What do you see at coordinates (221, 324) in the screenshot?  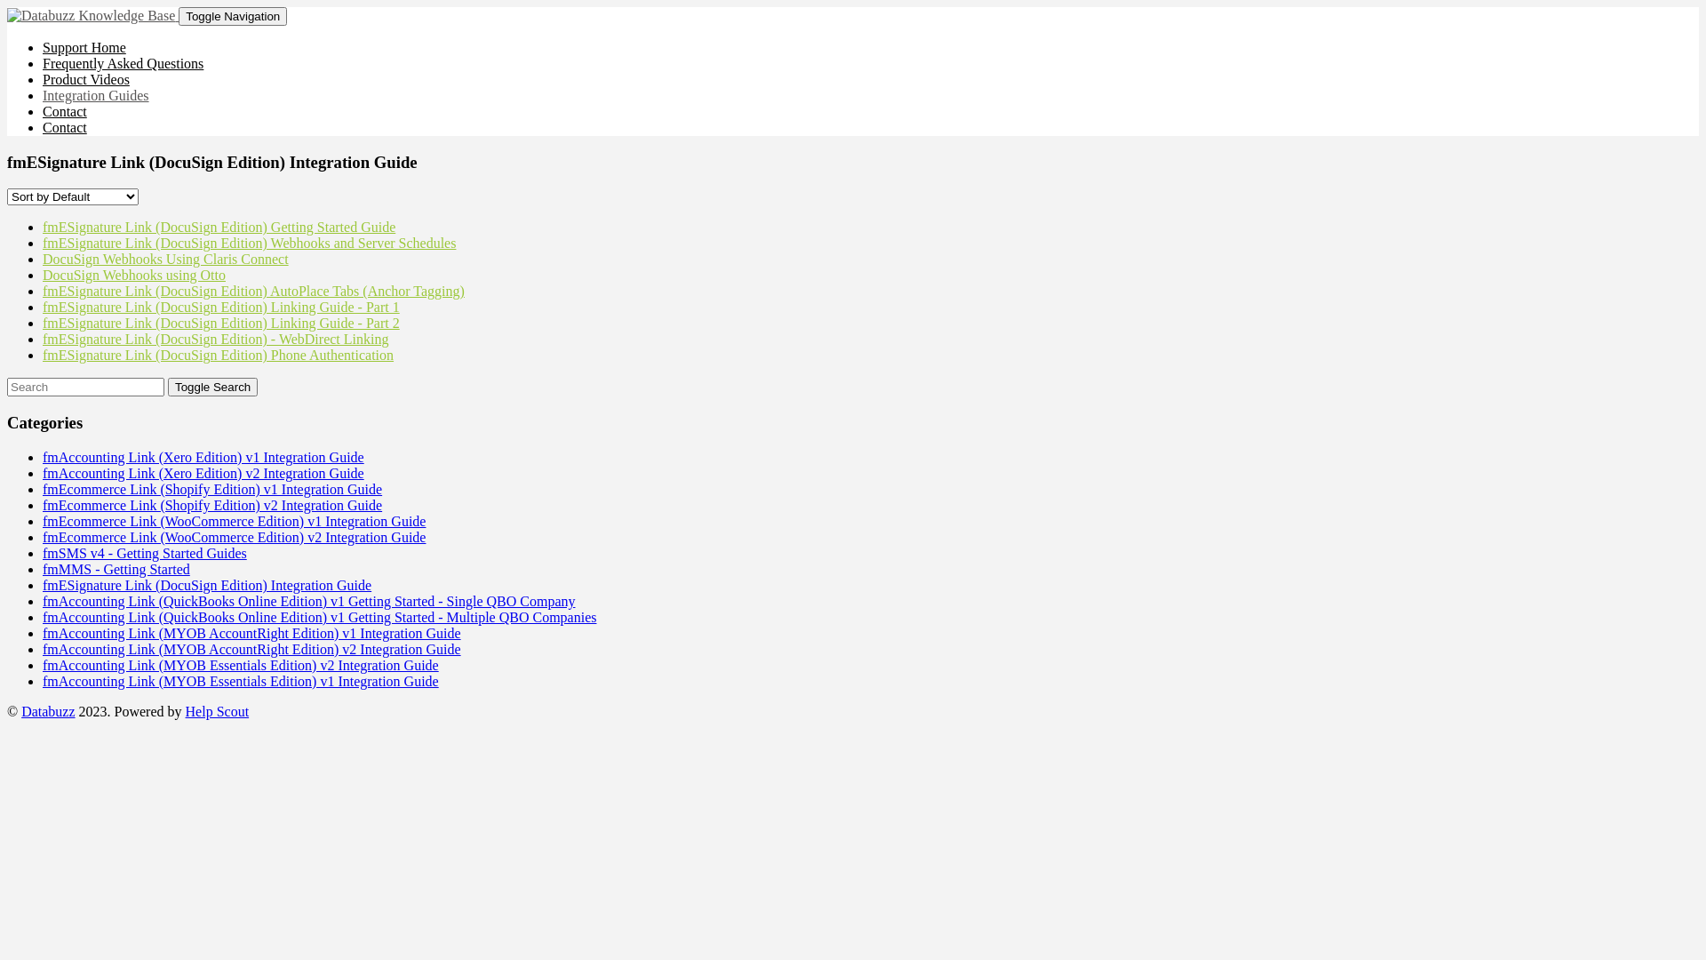 I see `fmESignature Link (DocuSign Edition) Linking Guide - Part 2` at bounding box center [221, 324].